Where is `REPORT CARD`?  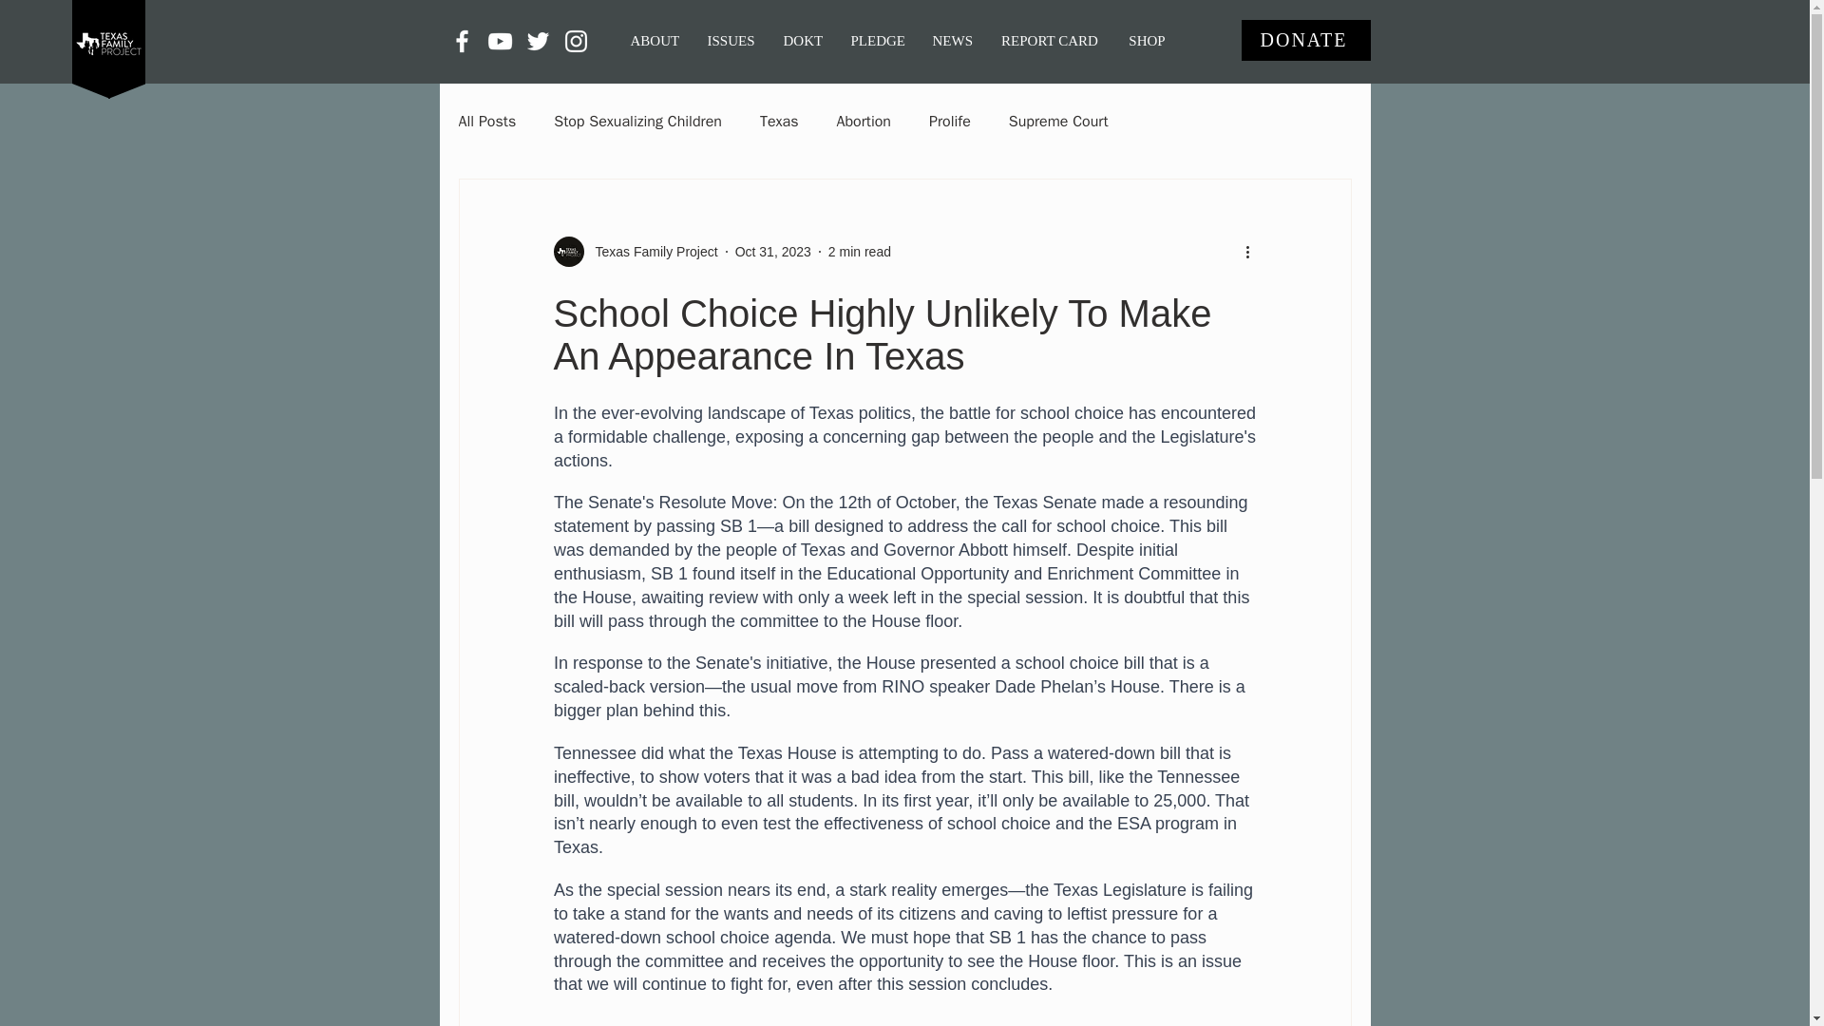 REPORT CARD is located at coordinates (1049, 40).